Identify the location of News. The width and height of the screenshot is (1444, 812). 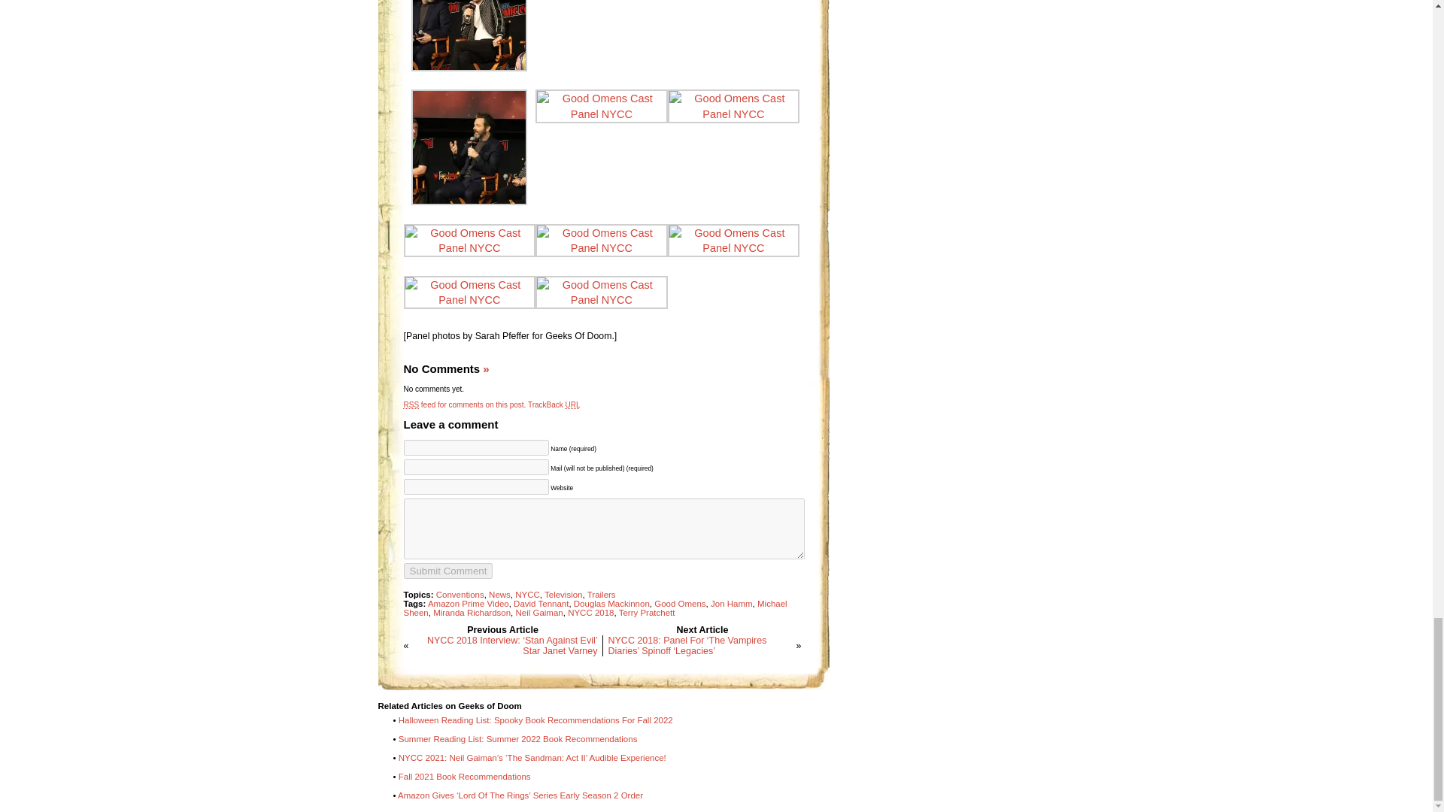
(499, 595).